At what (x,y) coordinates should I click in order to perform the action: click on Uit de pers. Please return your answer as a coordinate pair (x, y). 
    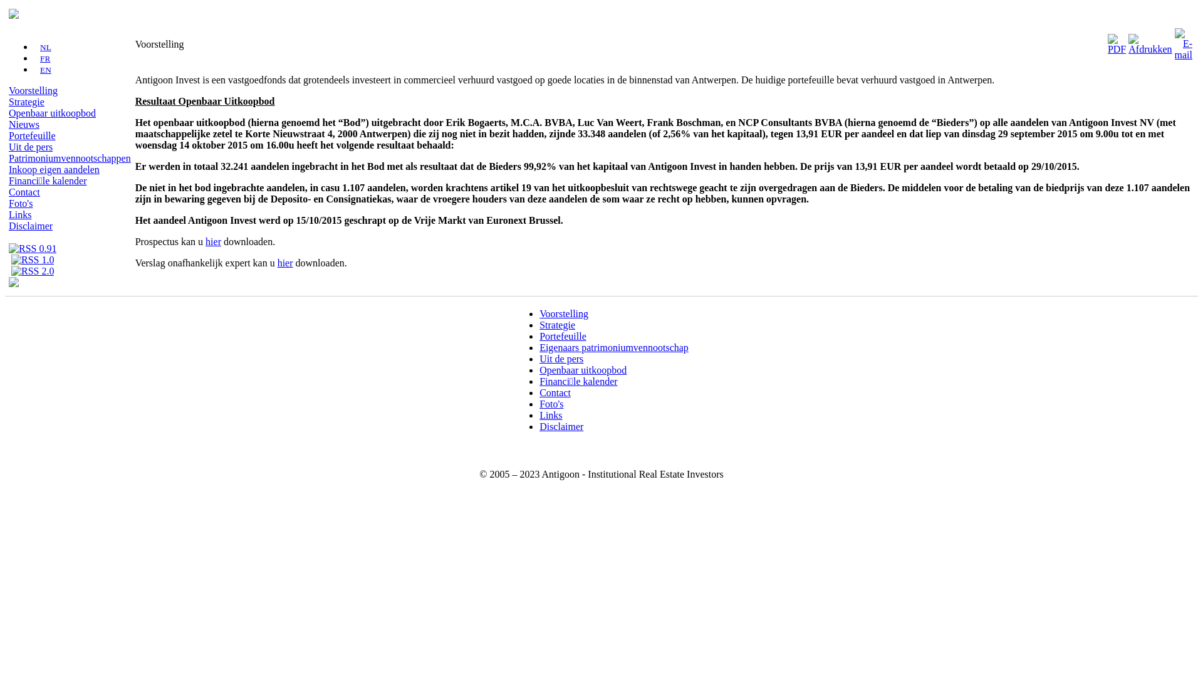
    Looking at the image, I should click on (561, 359).